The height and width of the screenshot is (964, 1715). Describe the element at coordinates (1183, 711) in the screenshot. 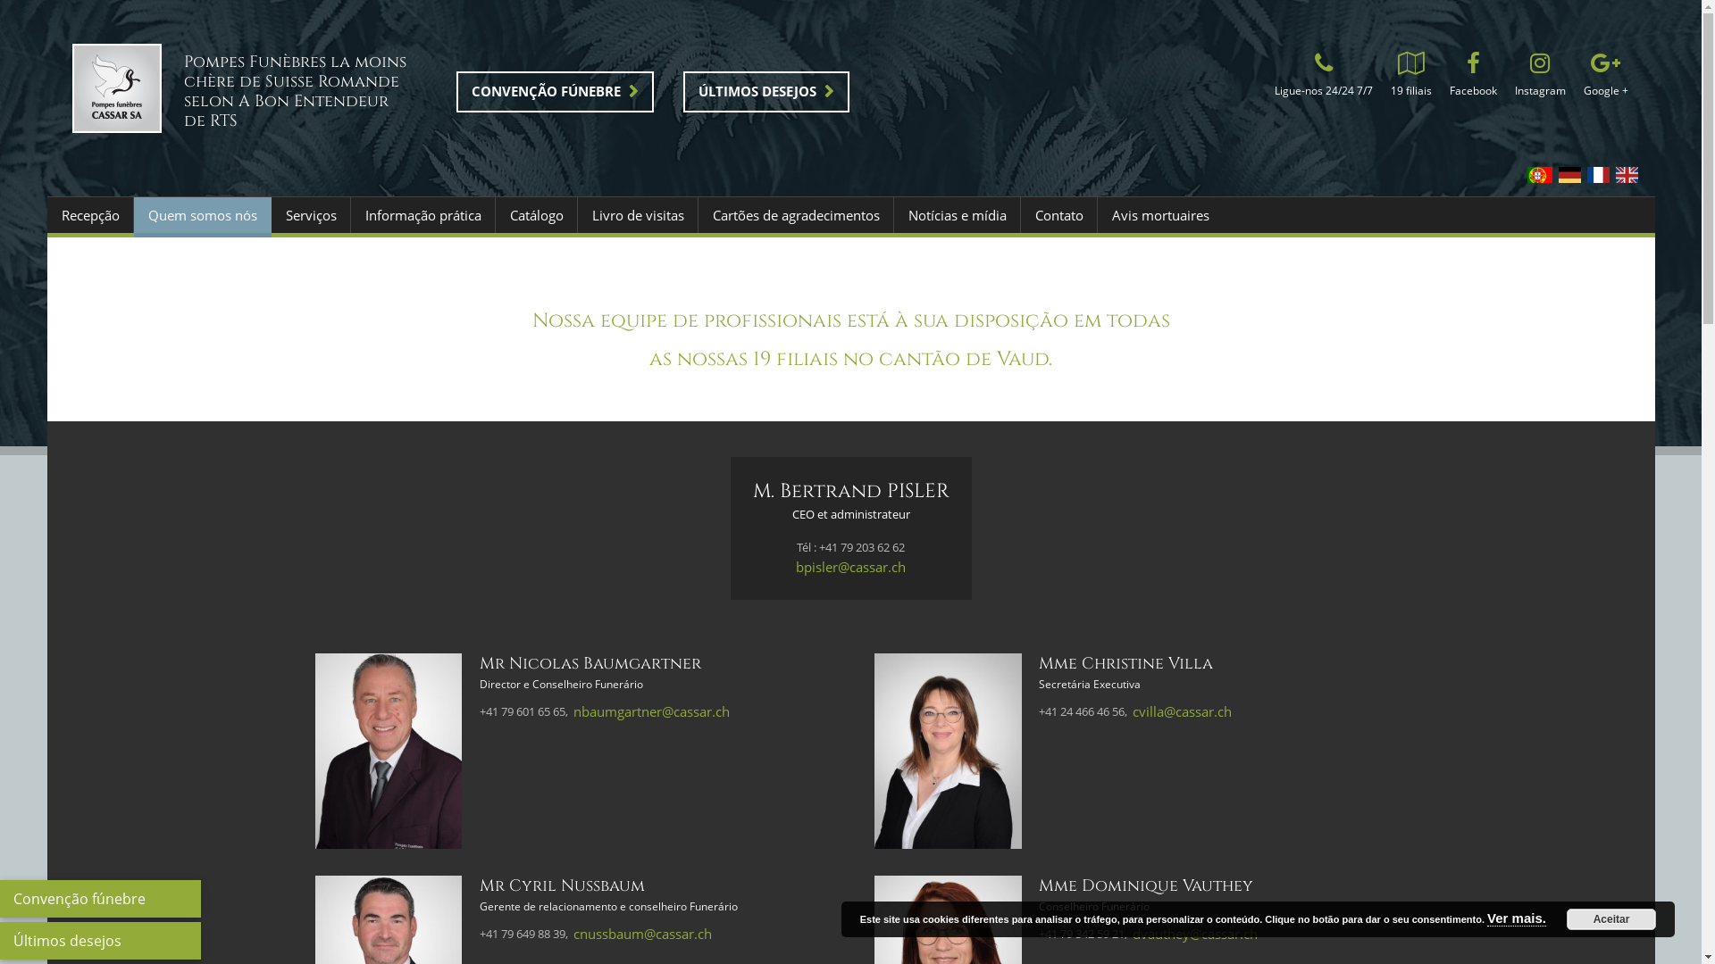

I see `cvilla@cassar.ch` at that location.